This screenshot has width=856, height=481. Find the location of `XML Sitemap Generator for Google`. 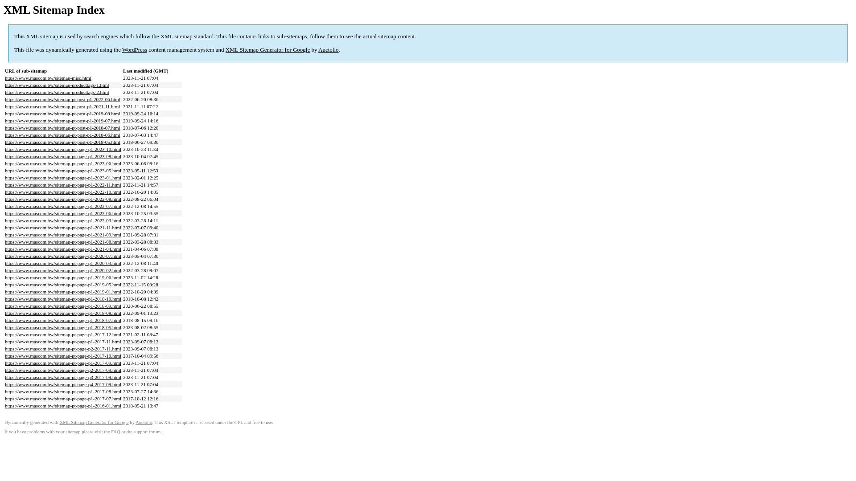

XML Sitemap Generator for Google is located at coordinates (267, 50).